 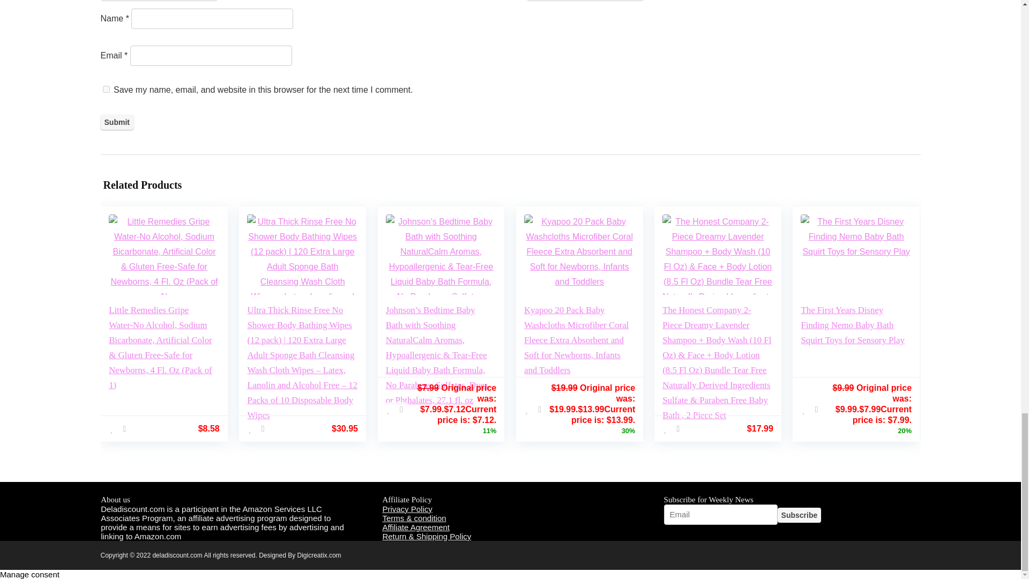 I want to click on Subscribe, so click(x=800, y=515).